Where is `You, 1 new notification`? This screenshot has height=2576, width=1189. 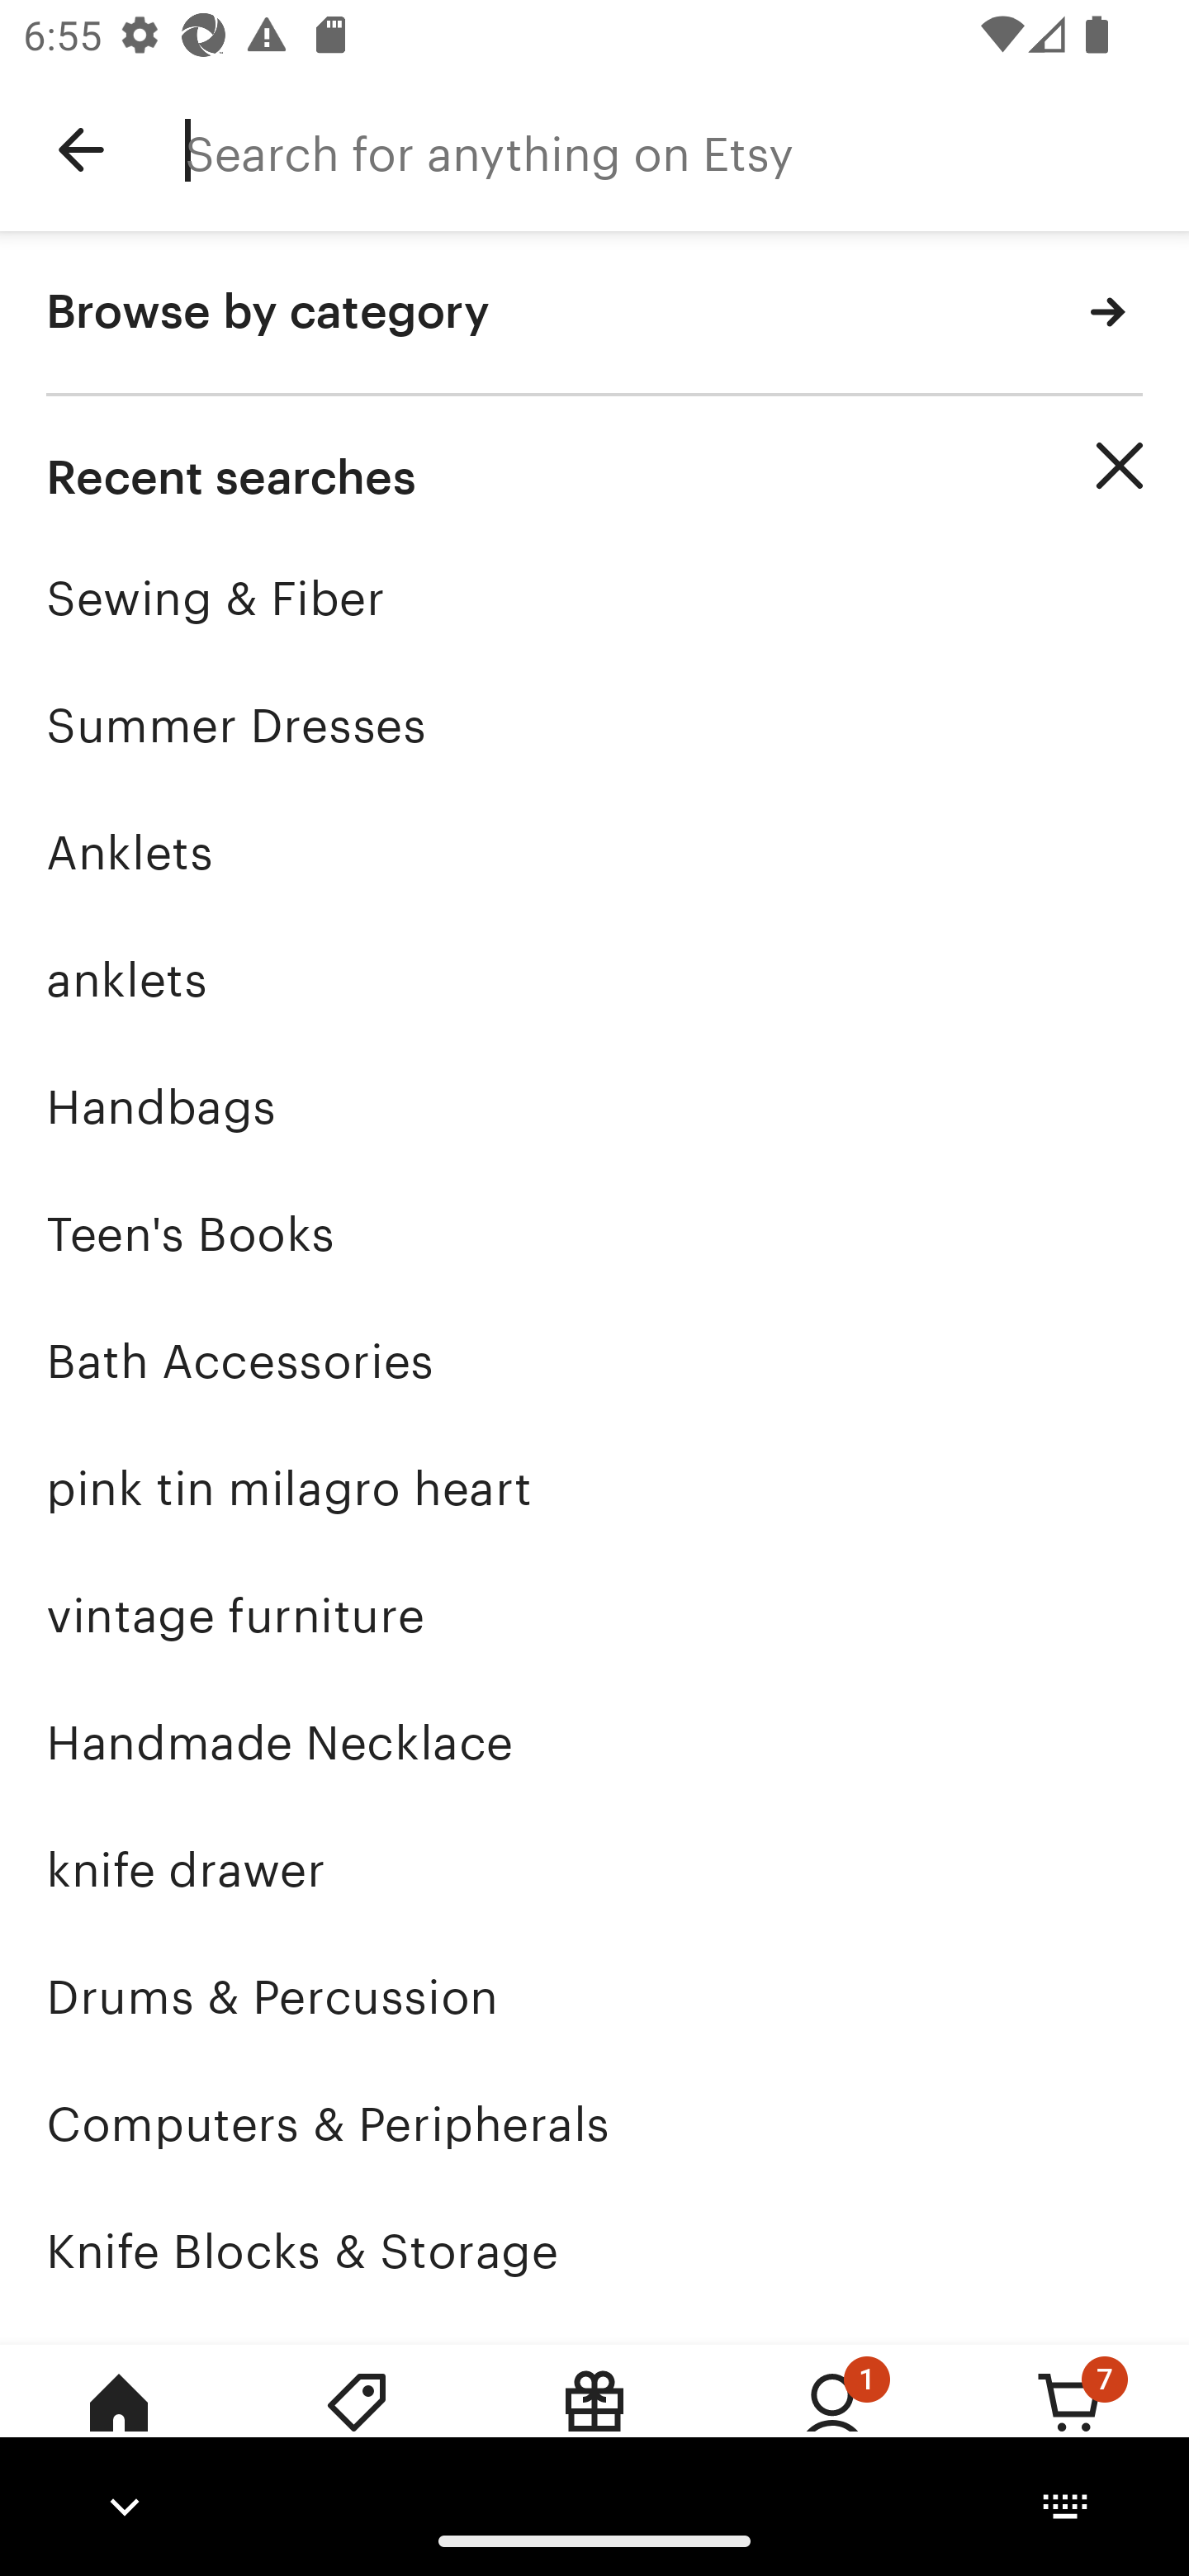
You, 1 new notification is located at coordinates (832, 2425).